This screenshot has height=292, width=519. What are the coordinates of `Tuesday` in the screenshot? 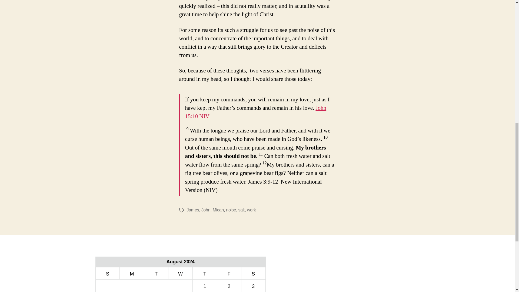 It's located at (156, 273).